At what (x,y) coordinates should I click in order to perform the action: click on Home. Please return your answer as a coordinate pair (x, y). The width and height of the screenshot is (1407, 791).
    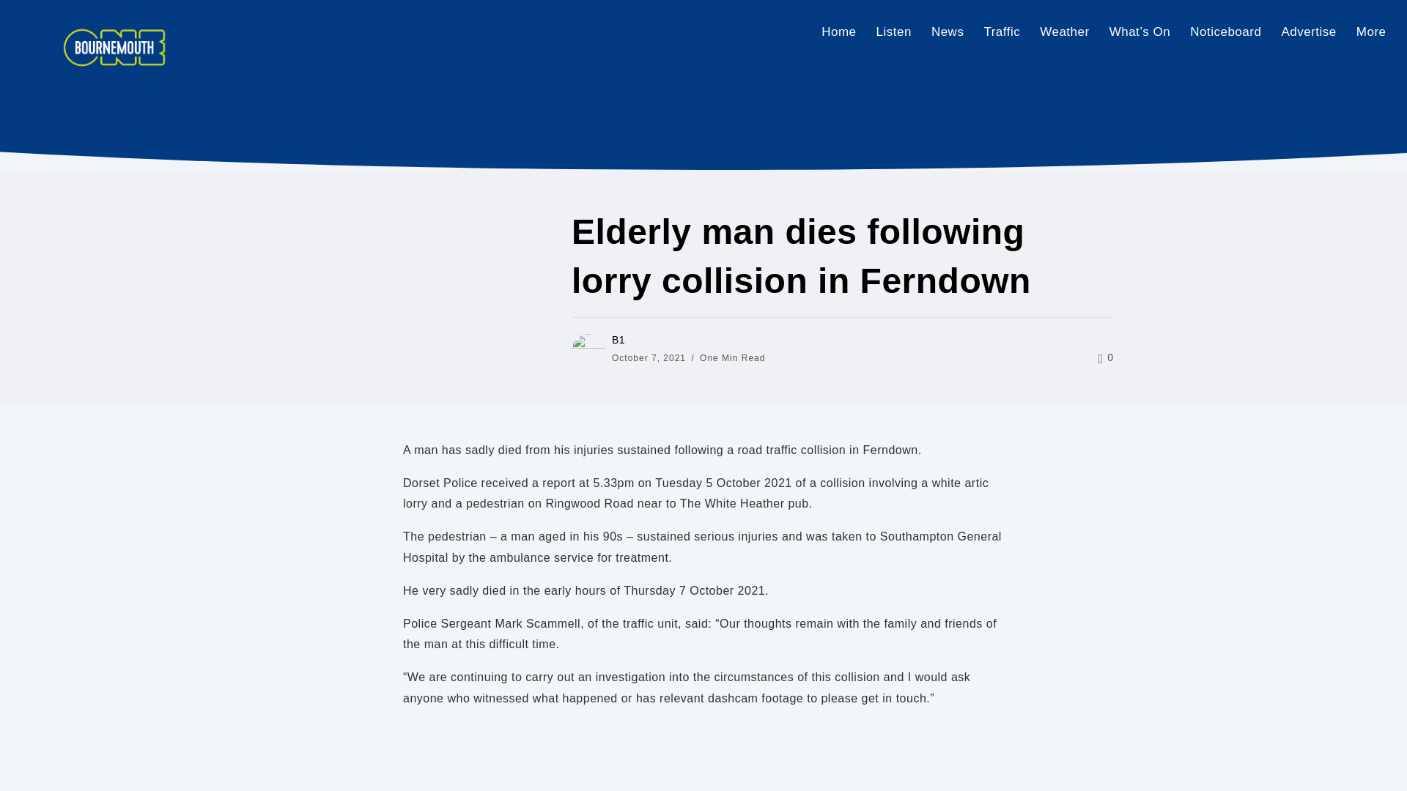
    Looking at the image, I should click on (838, 32).